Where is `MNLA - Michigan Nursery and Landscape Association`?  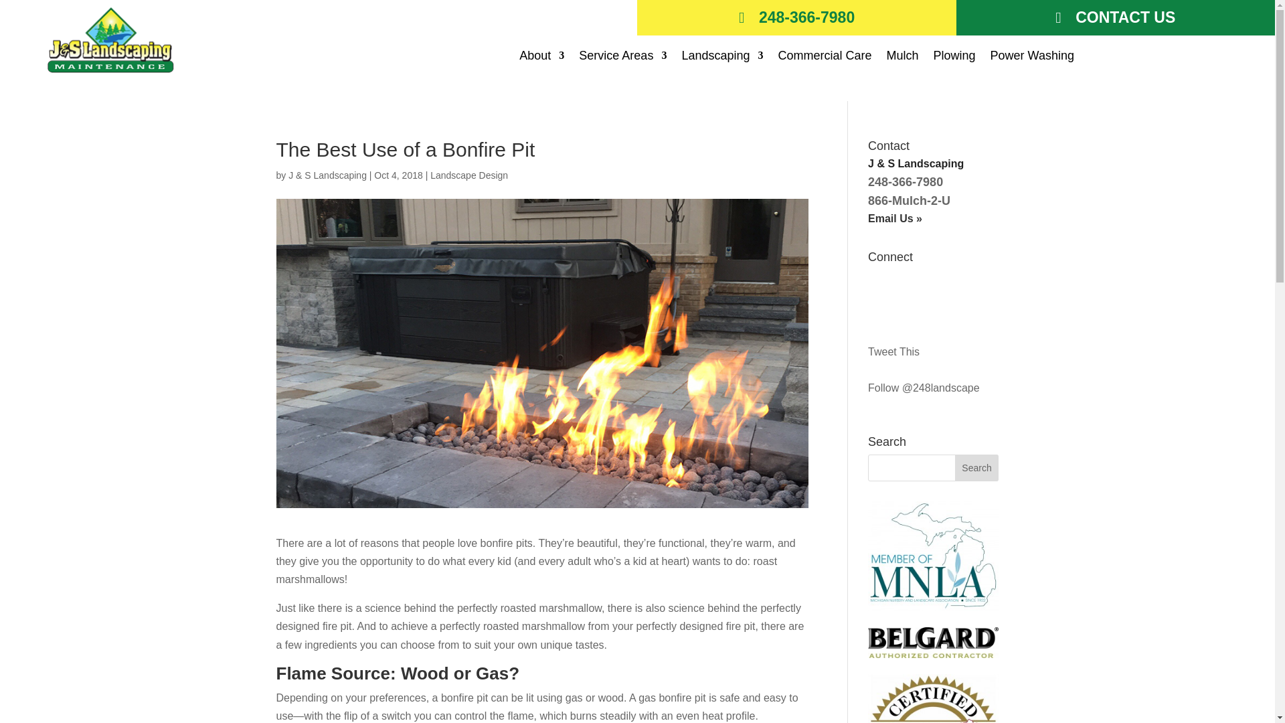
MNLA - Michigan Nursery and Landscape Association is located at coordinates (933, 607).